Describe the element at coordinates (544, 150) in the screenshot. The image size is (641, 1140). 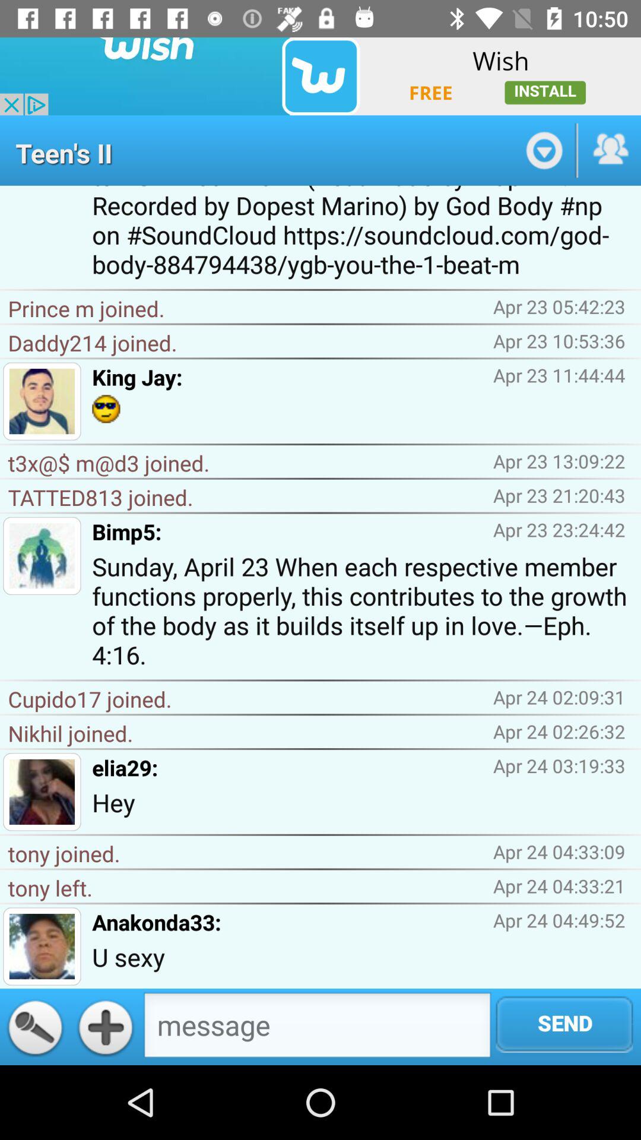
I see `switch autoplay option` at that location.